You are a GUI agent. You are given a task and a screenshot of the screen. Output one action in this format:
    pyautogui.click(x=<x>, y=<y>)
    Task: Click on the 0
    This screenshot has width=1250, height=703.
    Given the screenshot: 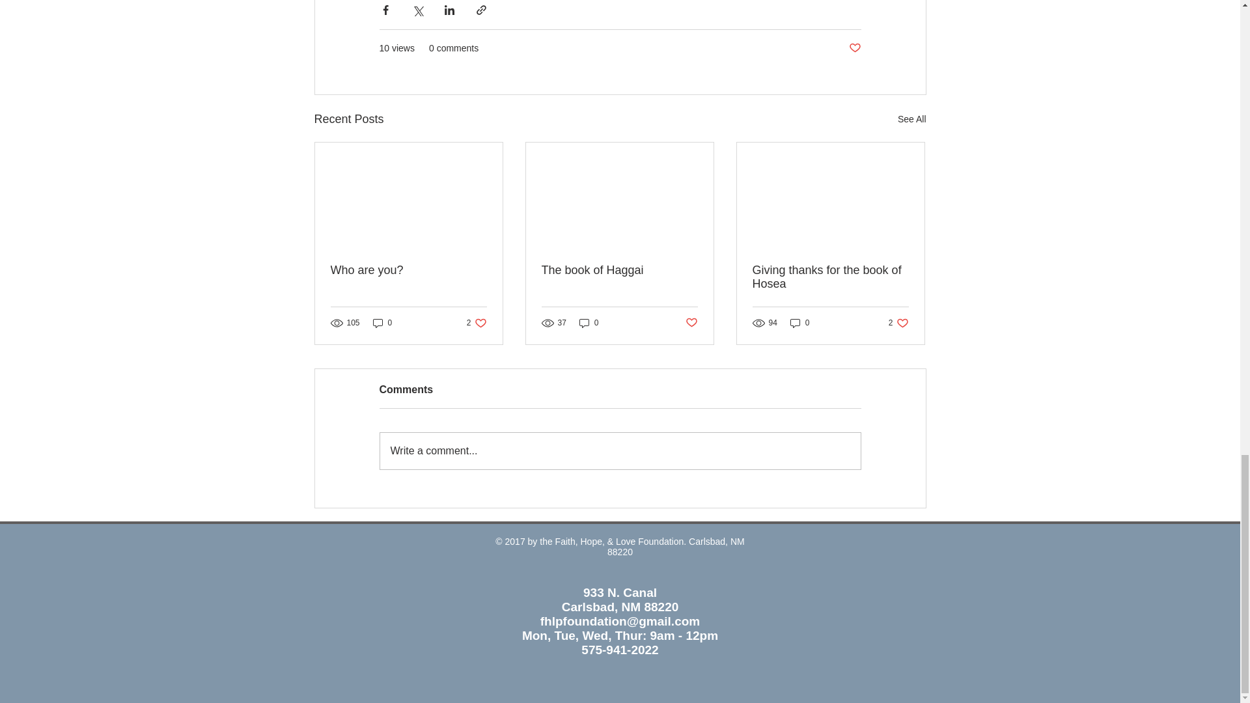 What is the action you would take?
    pyautogui.click(x=382, y=323)
    